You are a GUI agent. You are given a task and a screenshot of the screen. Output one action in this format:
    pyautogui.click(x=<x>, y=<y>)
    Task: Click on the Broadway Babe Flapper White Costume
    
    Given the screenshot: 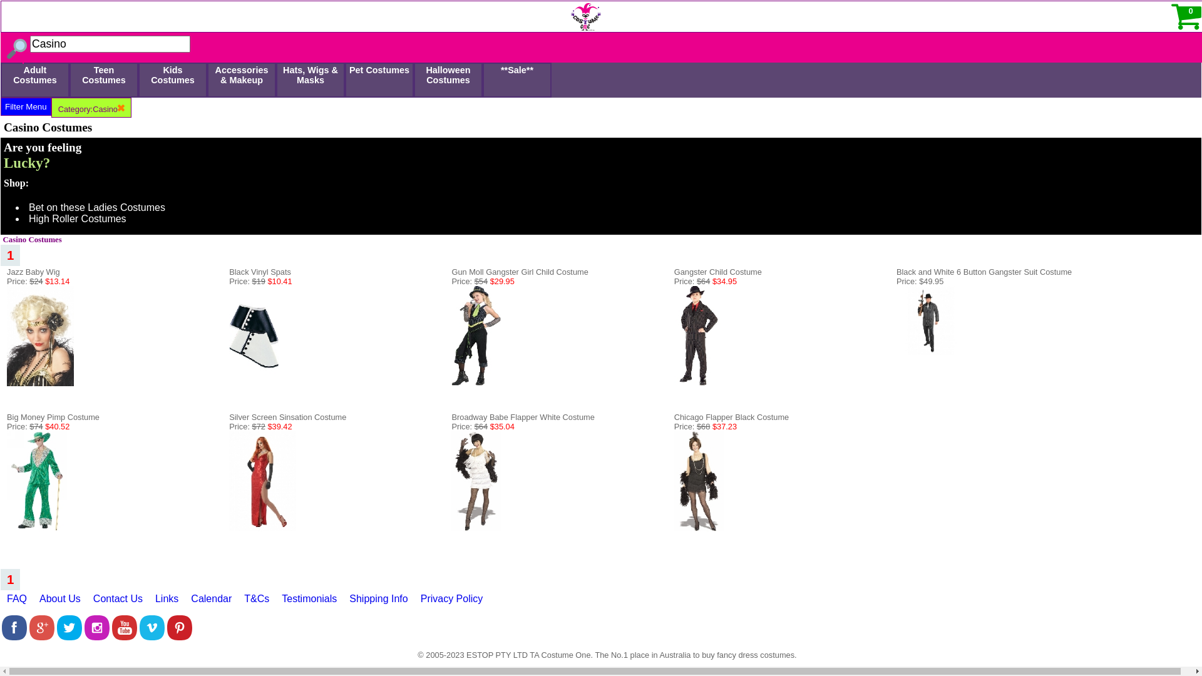 What is the action you would take?
    pyautogui.click(x=476, y=528)
    